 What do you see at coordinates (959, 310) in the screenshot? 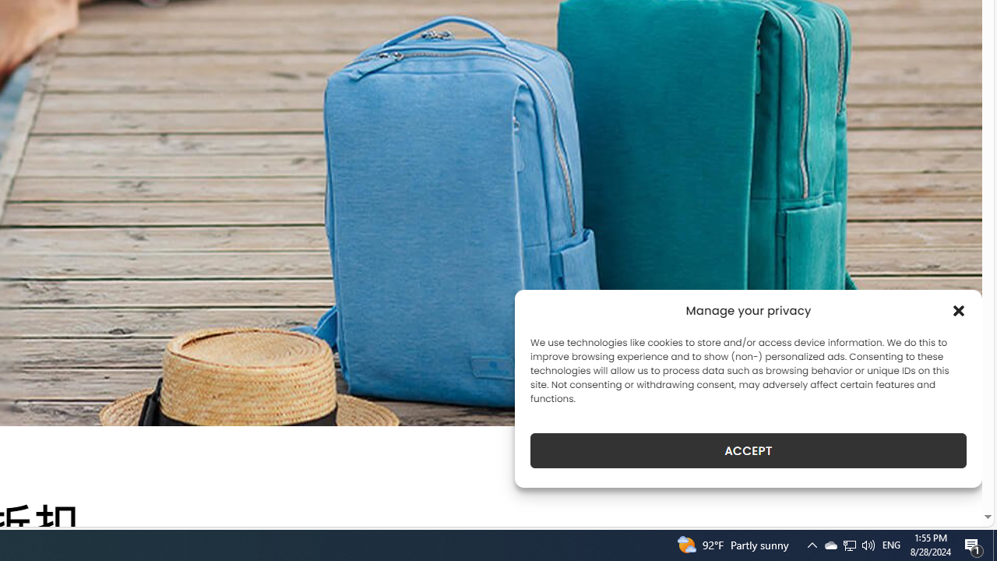
I see `Class: cmplz-close` at bounding box center [959, 310].